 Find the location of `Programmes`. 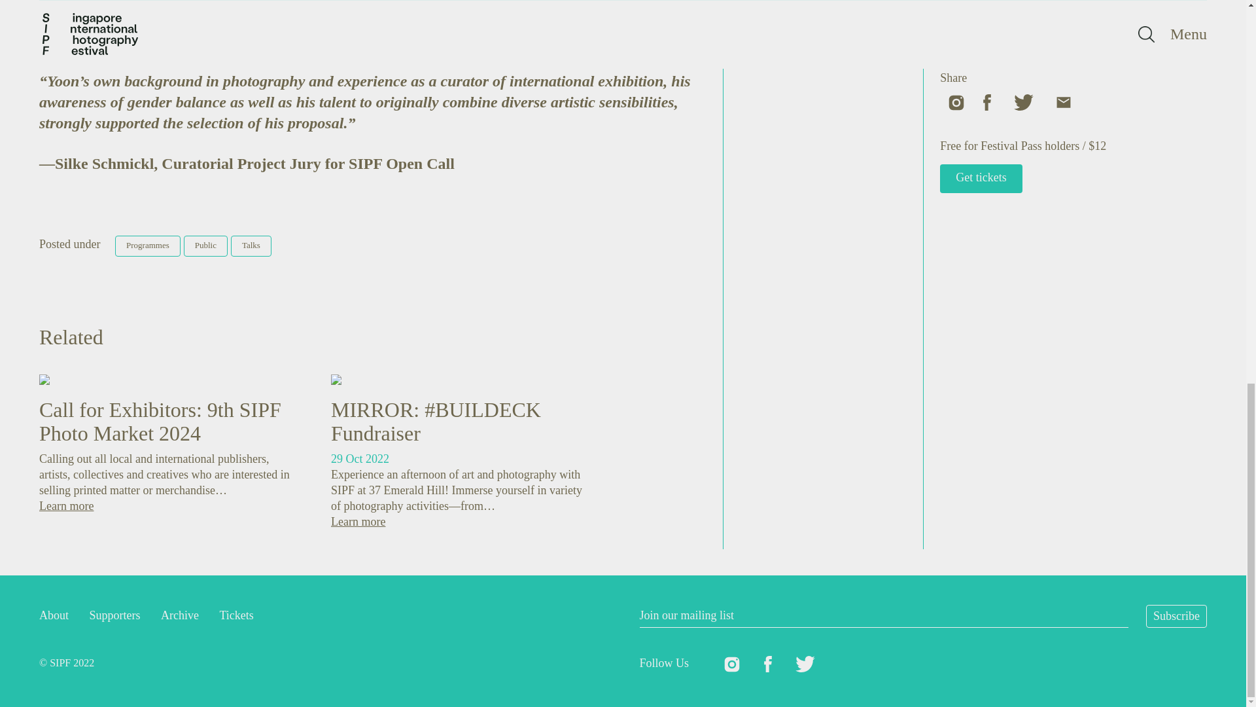

Programmes is located at coordinates (148, 245).